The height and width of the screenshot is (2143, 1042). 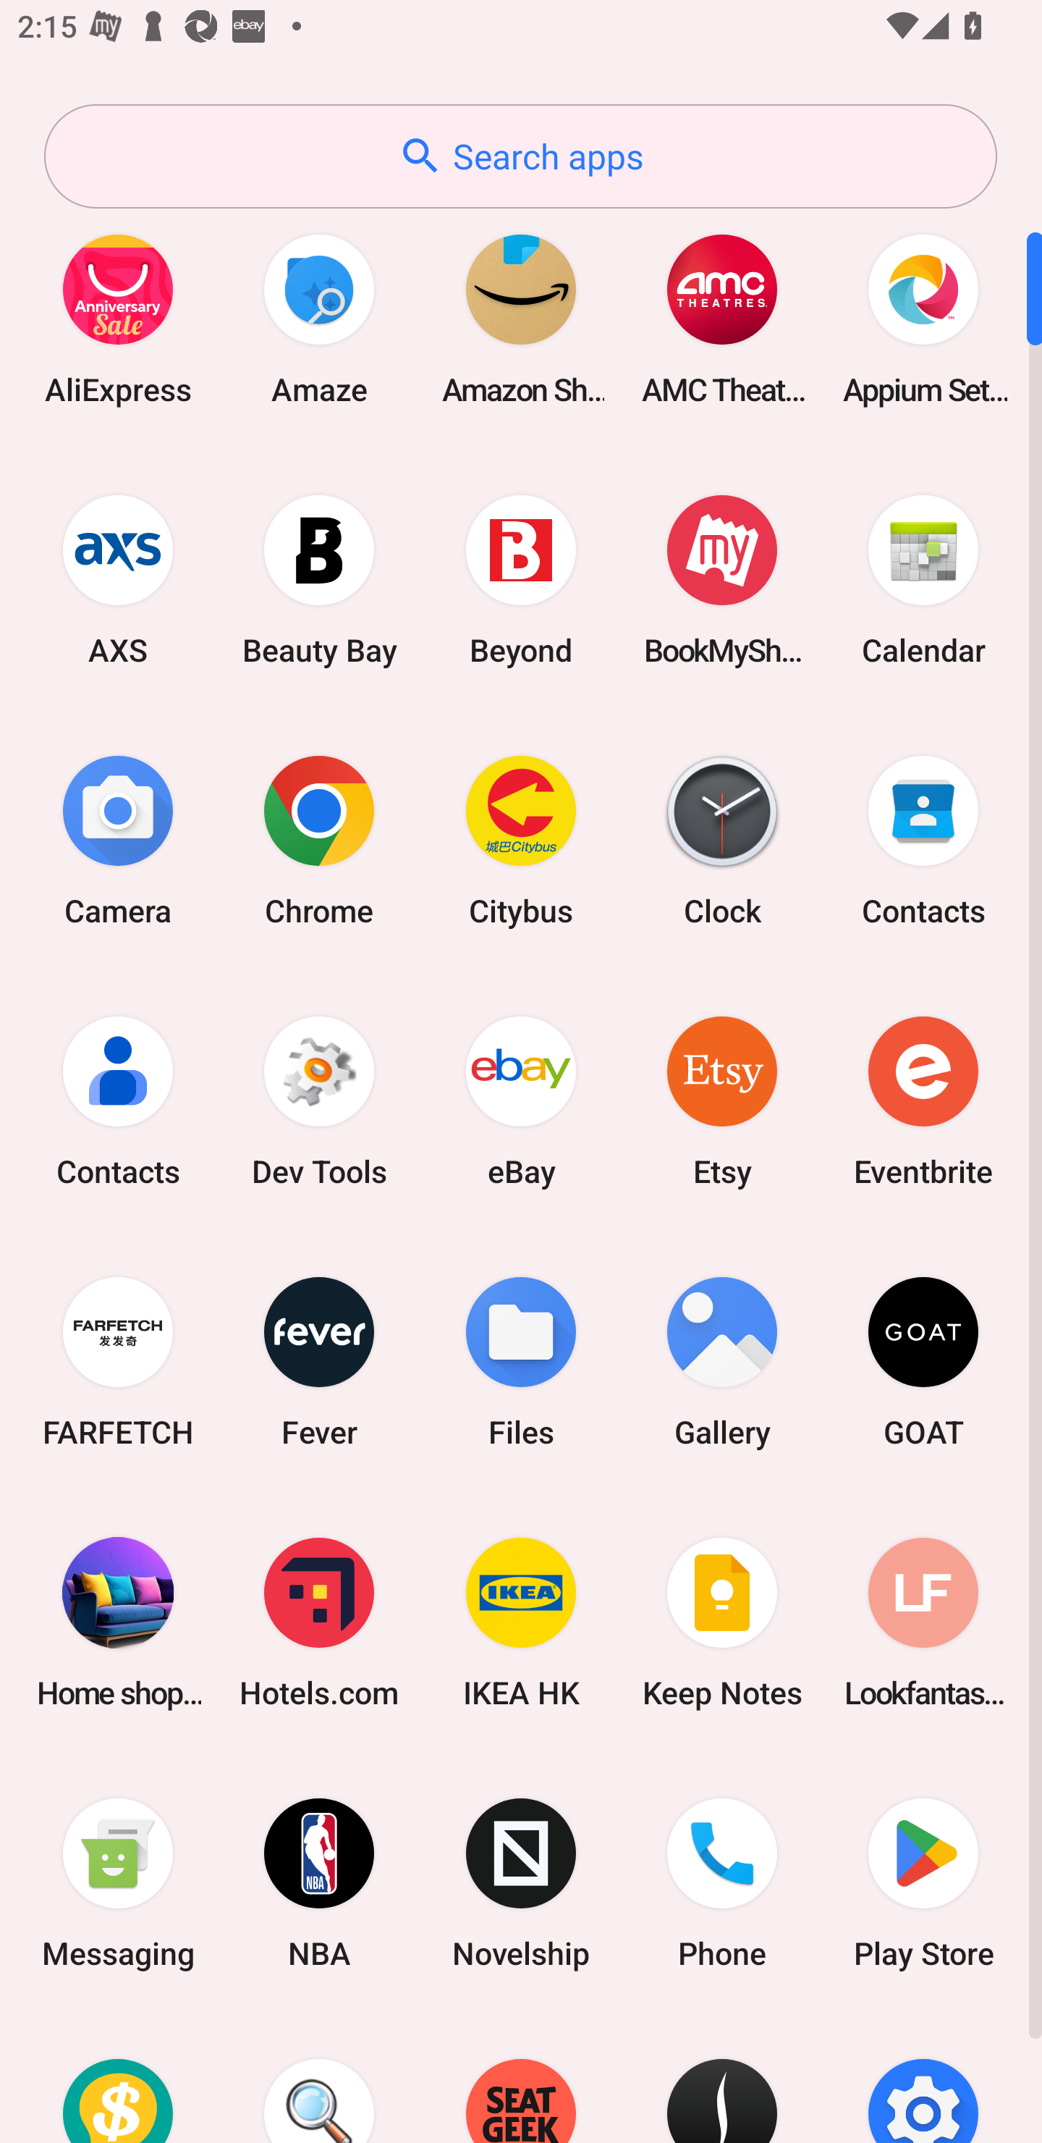 I want to click on Gallery, so click(x=722, y=1361).